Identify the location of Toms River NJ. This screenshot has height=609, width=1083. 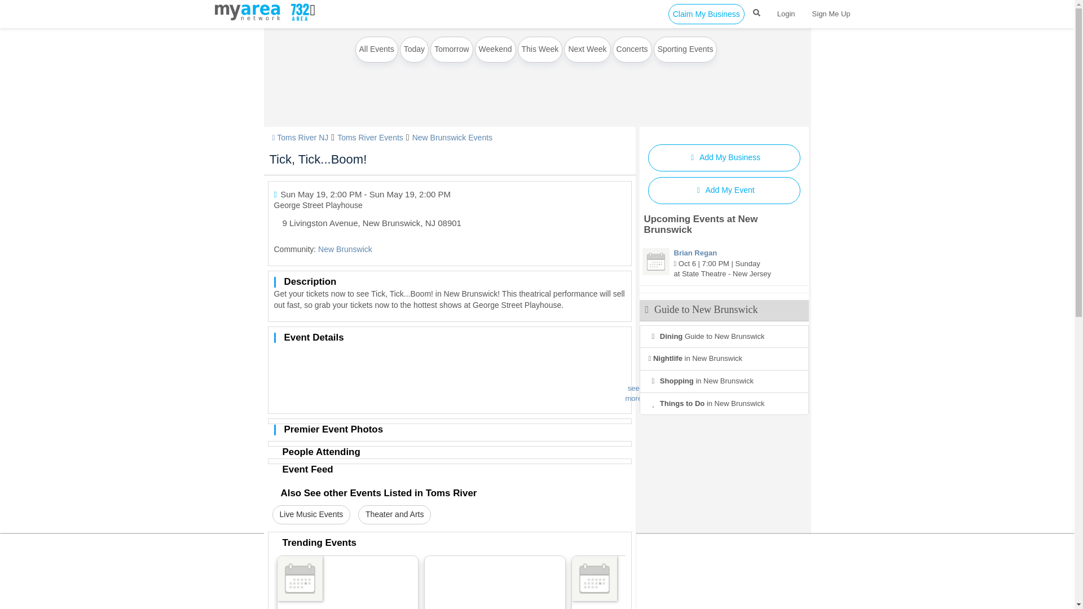
(300, 138).